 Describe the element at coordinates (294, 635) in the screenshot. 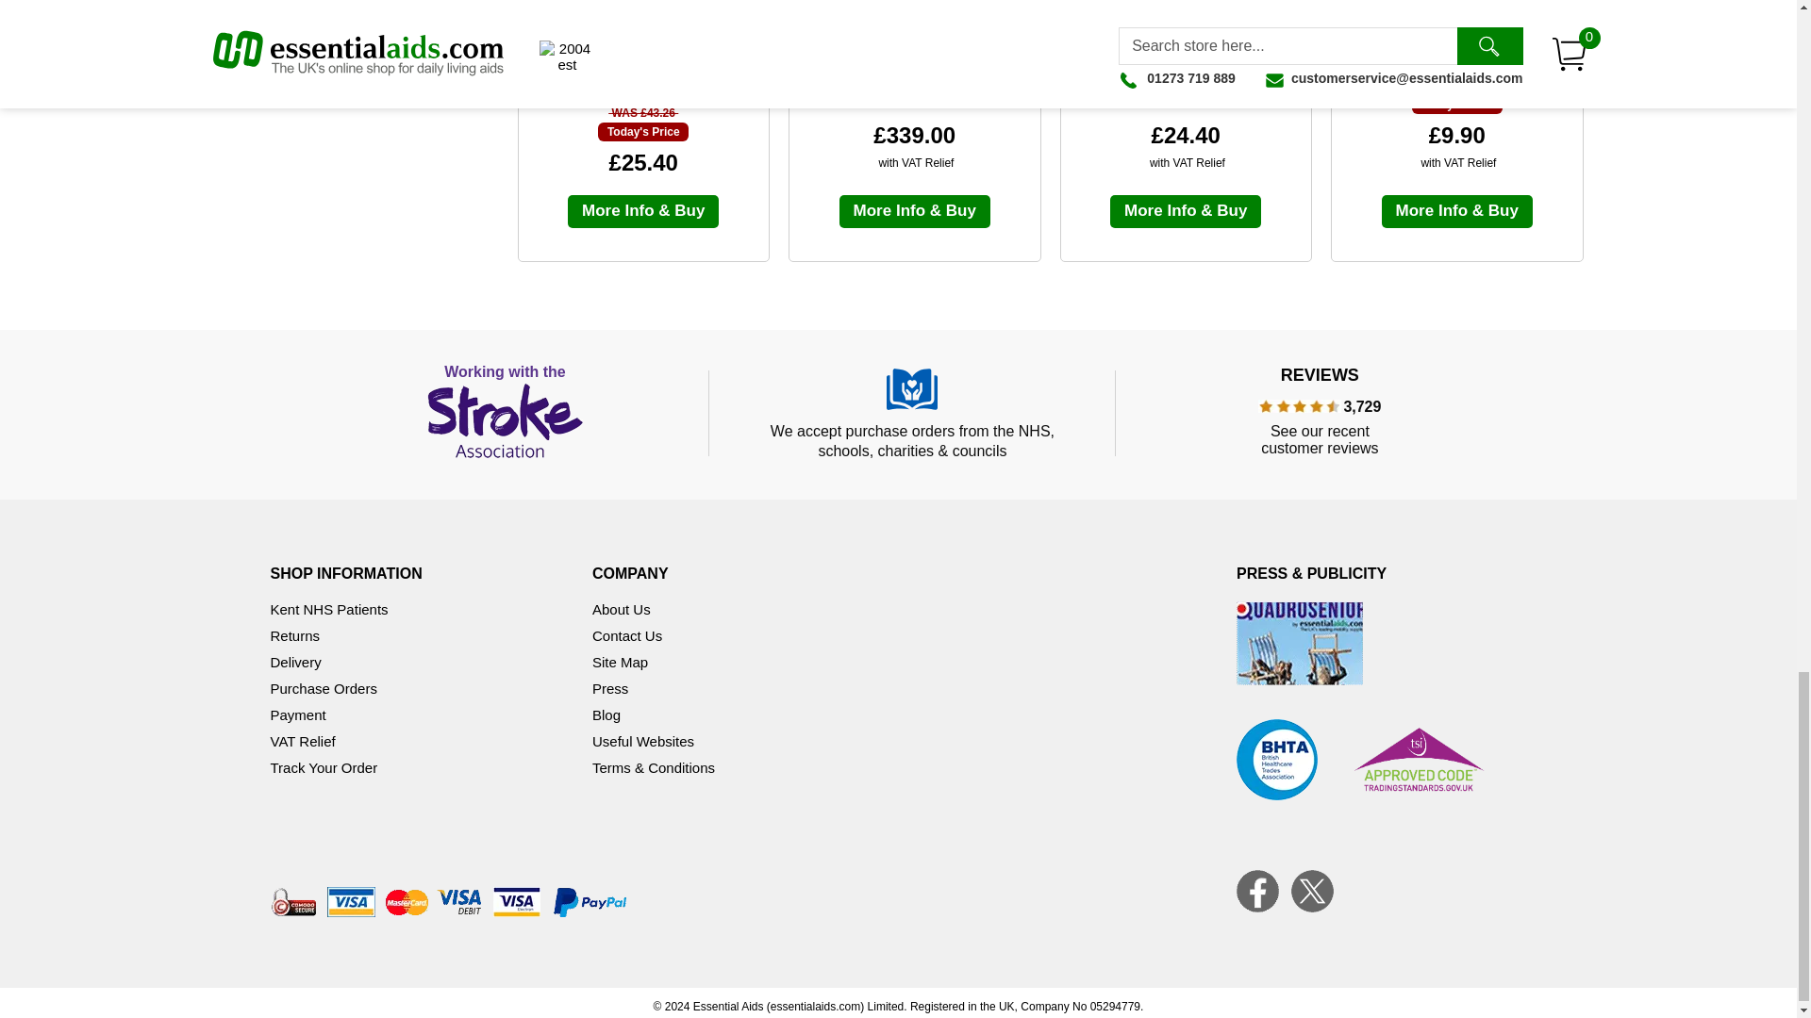

I see `Returns` at that location.